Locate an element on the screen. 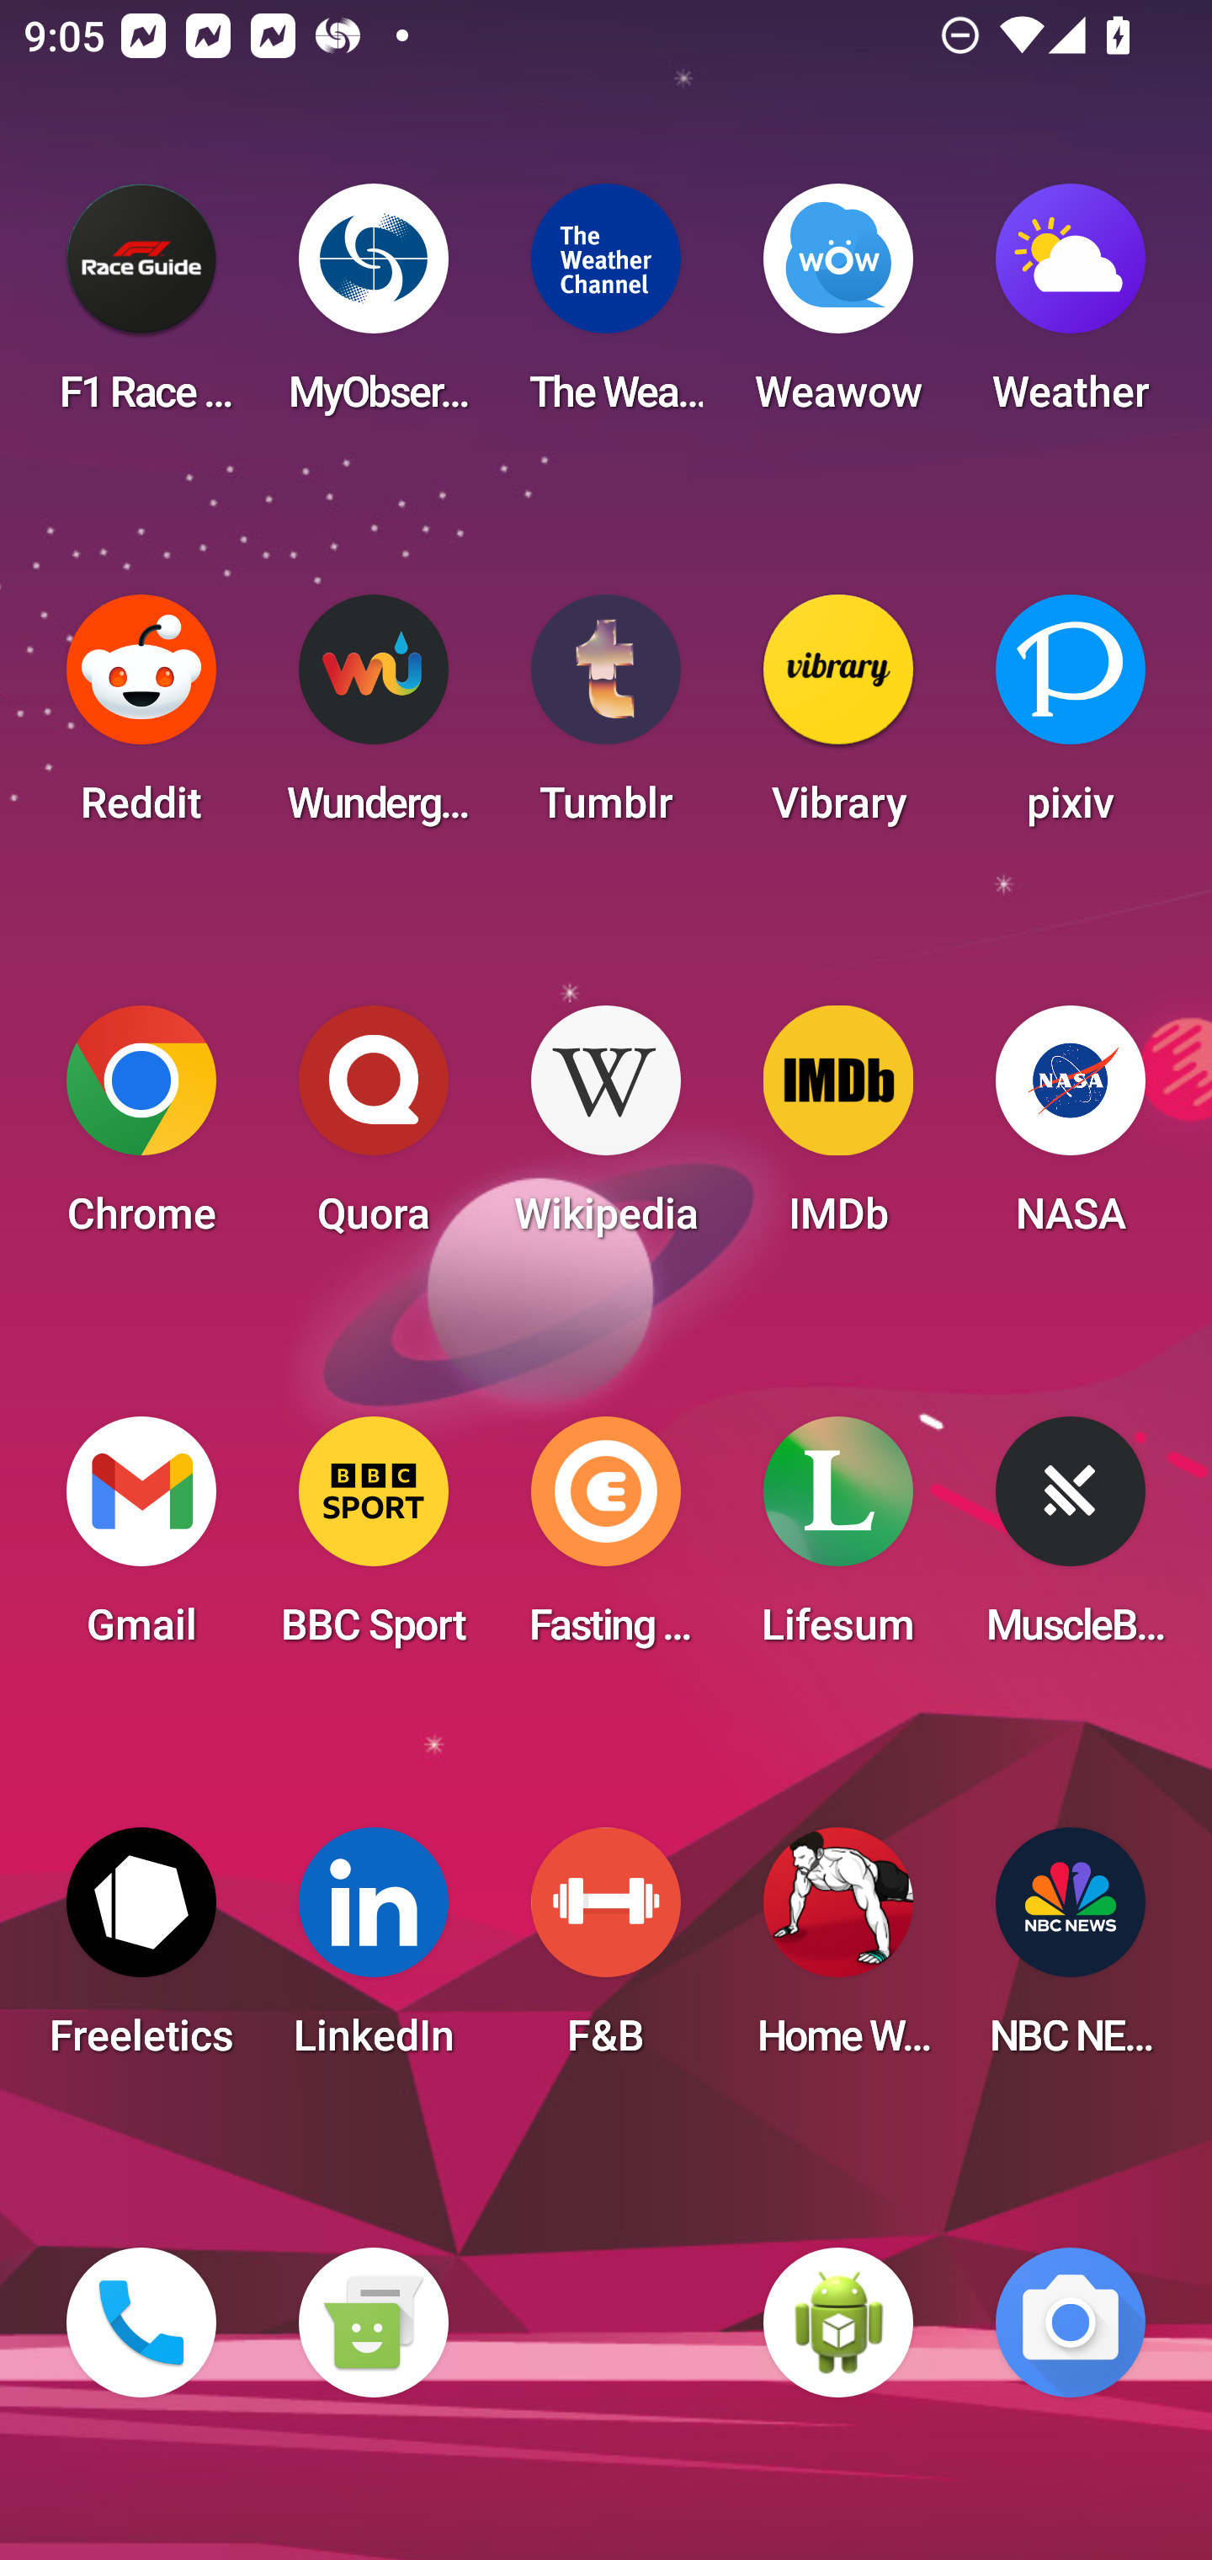  MuscleBooster is located at coordinates (1071, 1541).